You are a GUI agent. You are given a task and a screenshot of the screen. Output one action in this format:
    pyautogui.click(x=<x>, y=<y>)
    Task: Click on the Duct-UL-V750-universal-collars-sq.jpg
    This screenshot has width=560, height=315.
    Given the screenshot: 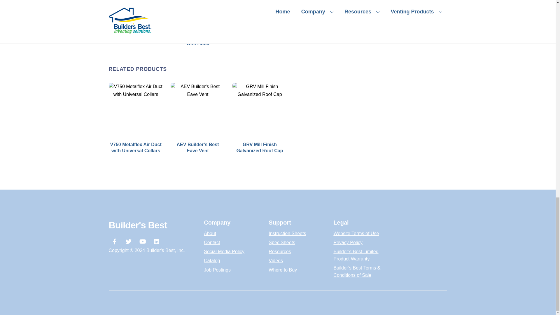 What is the action you would take?
    pyautogui.click(x=136, y=110)
    